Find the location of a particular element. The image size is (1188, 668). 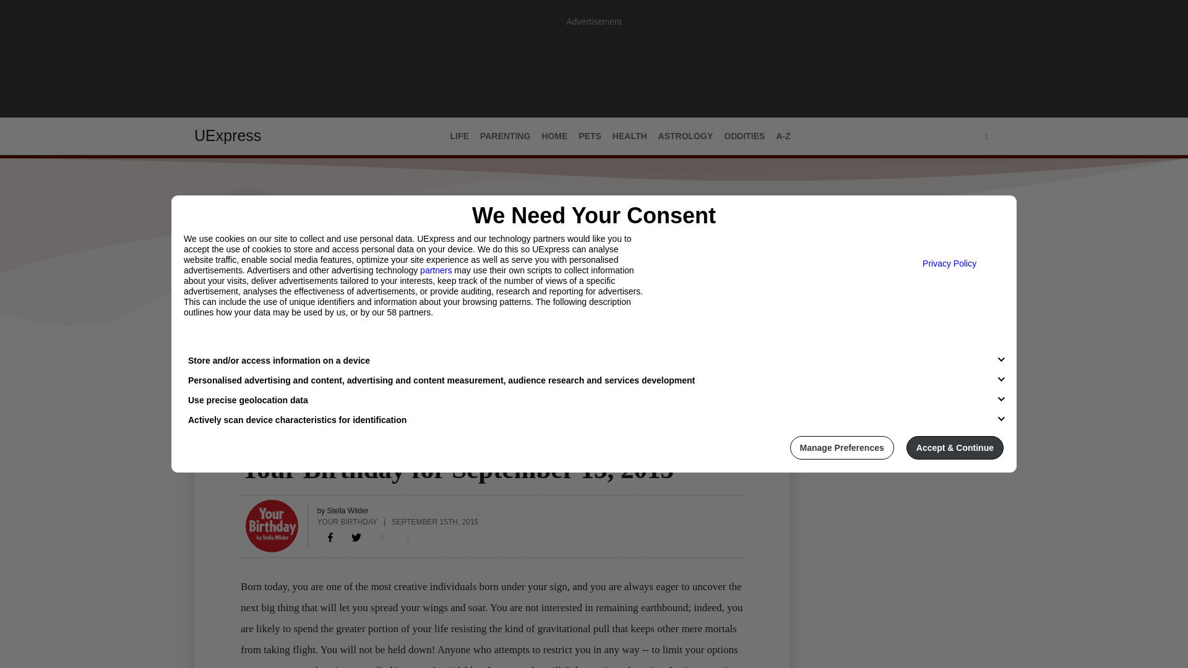

PETS is located at coordinates (590, 136).